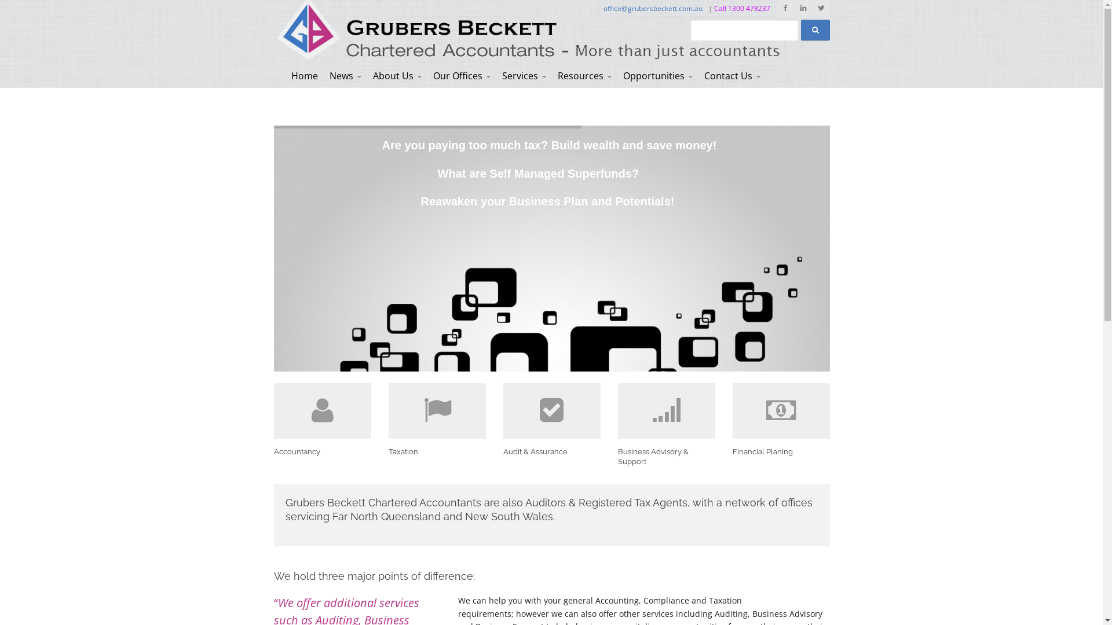 The width and height of the screenshot is (1112, 625). What do you see at coordinates (781, 420) in the screenshot?
I see `Financial Planing` at bounding box center [781, 420].